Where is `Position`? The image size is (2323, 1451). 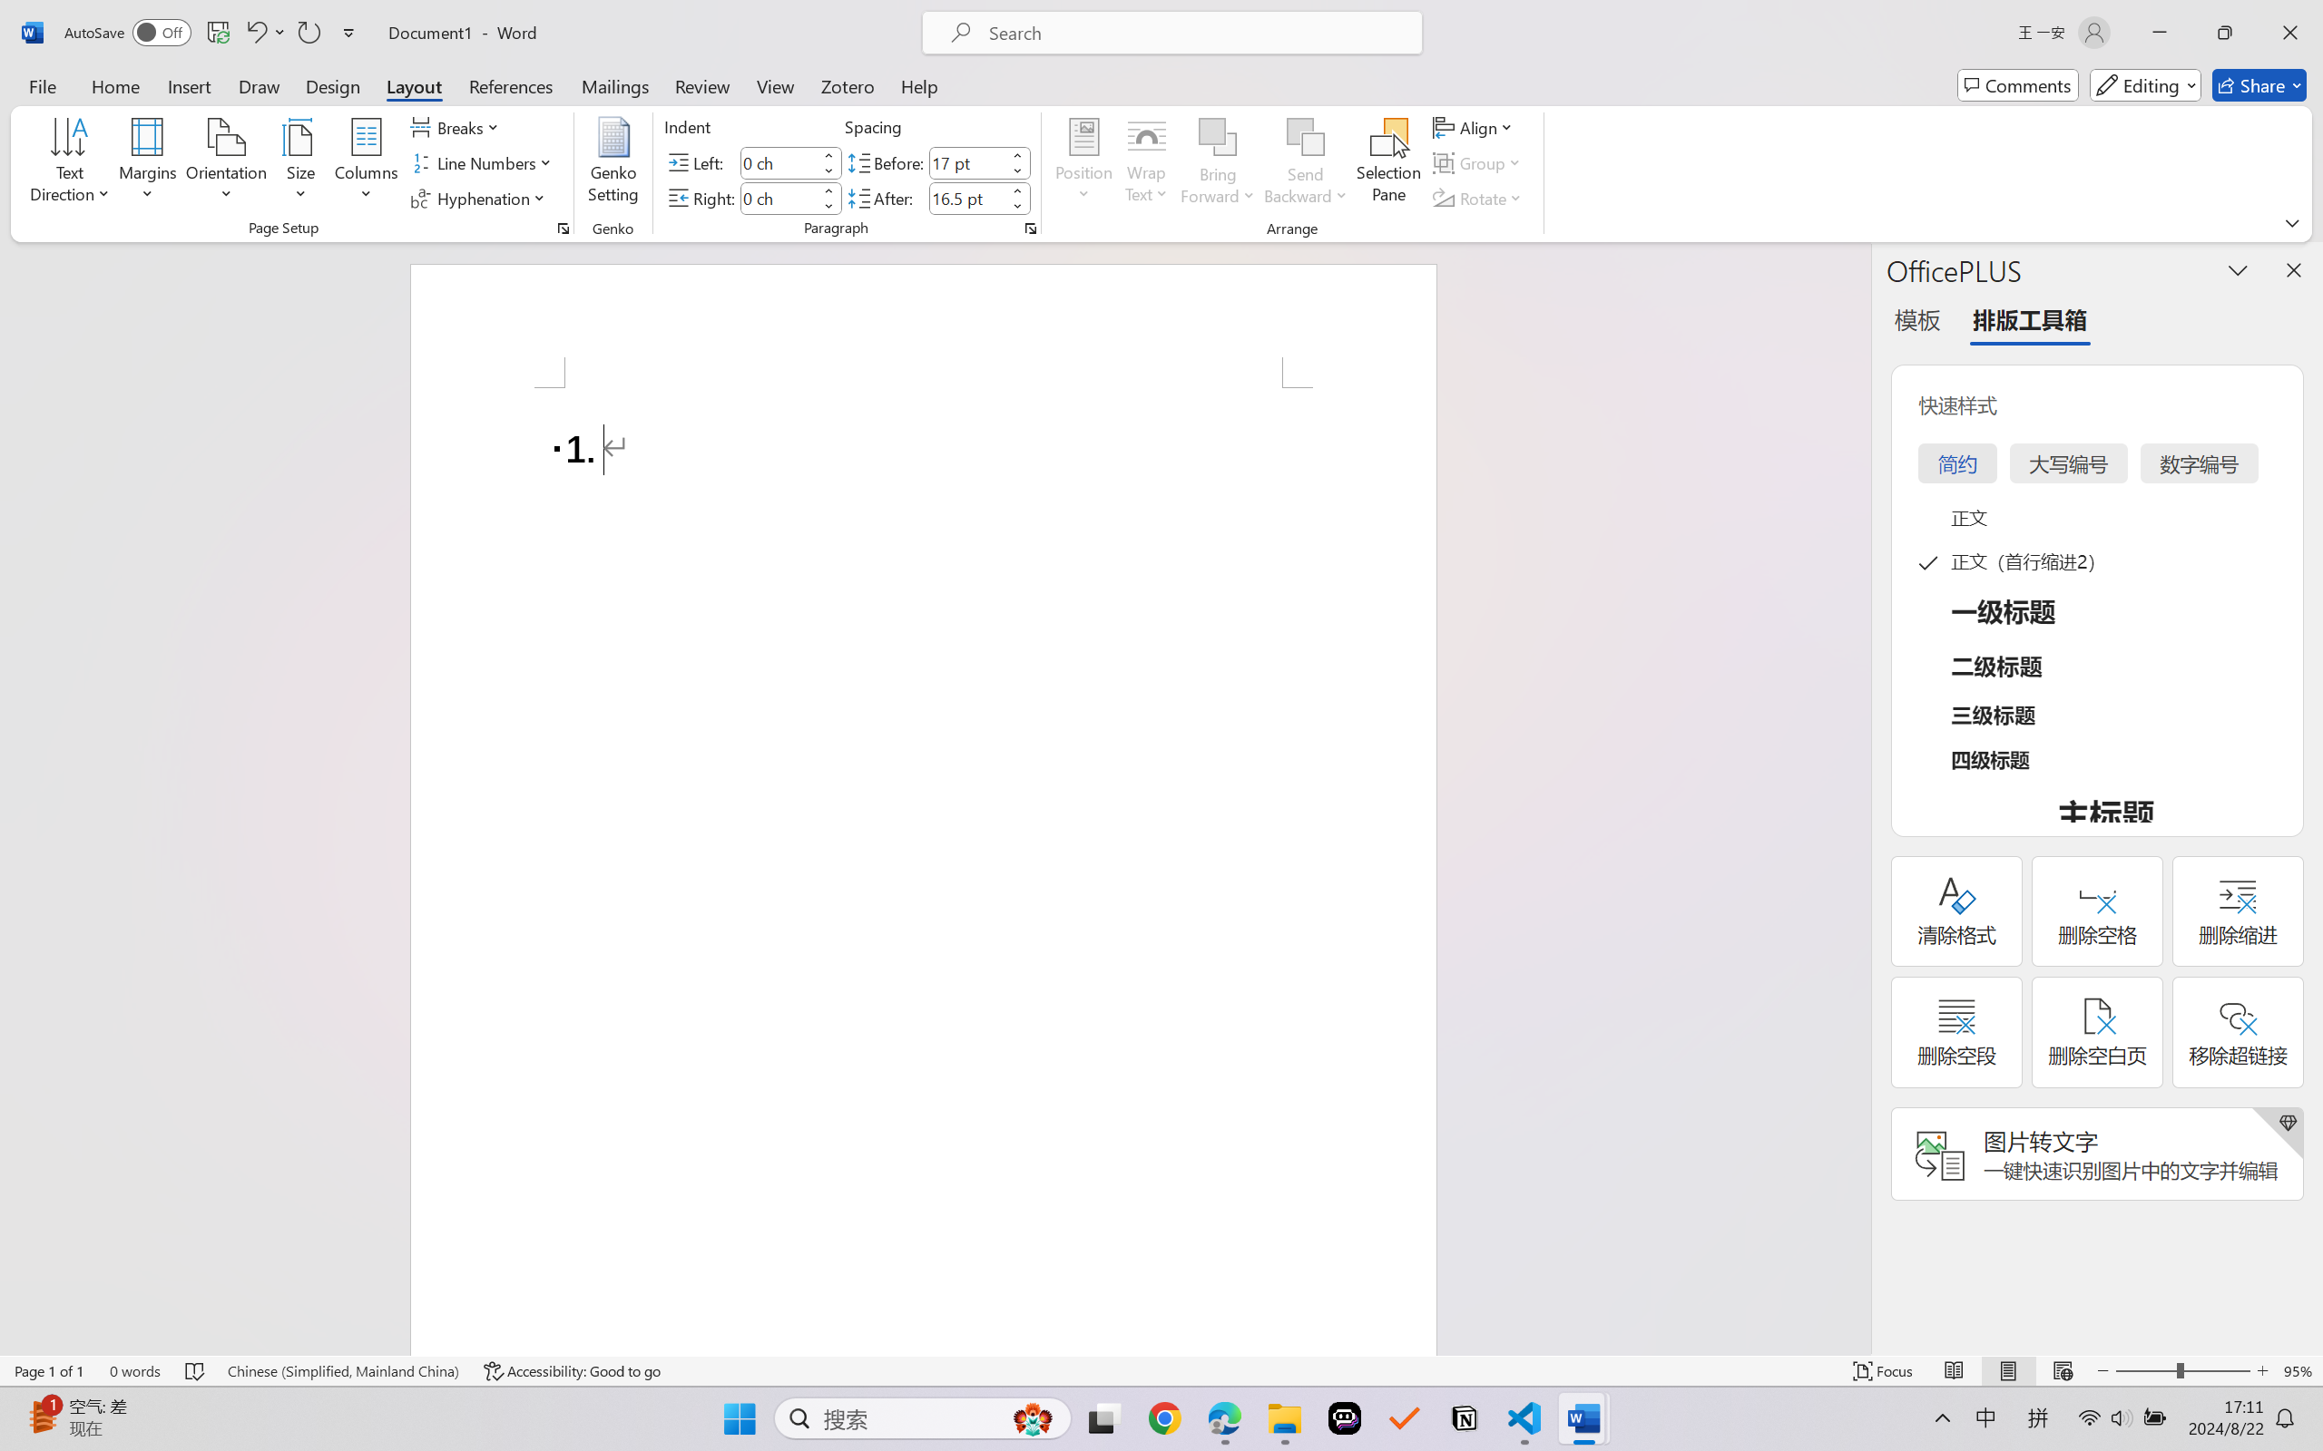
Position is located at coordinates (1083, 163).